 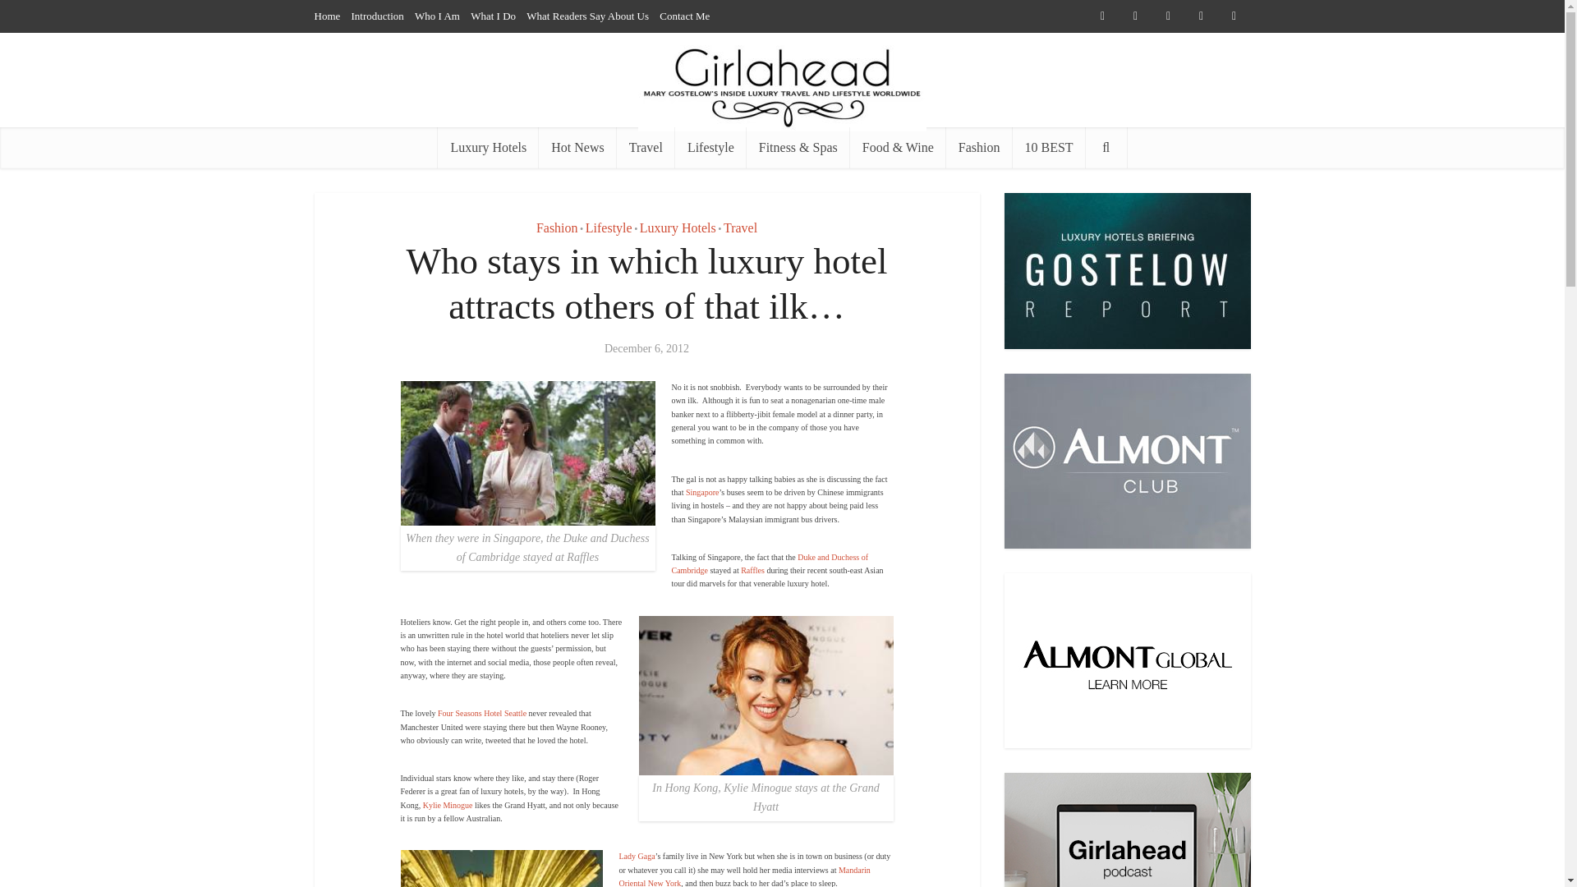 I want to click on Duchess-Cambridge, so click(x=527, y=453).